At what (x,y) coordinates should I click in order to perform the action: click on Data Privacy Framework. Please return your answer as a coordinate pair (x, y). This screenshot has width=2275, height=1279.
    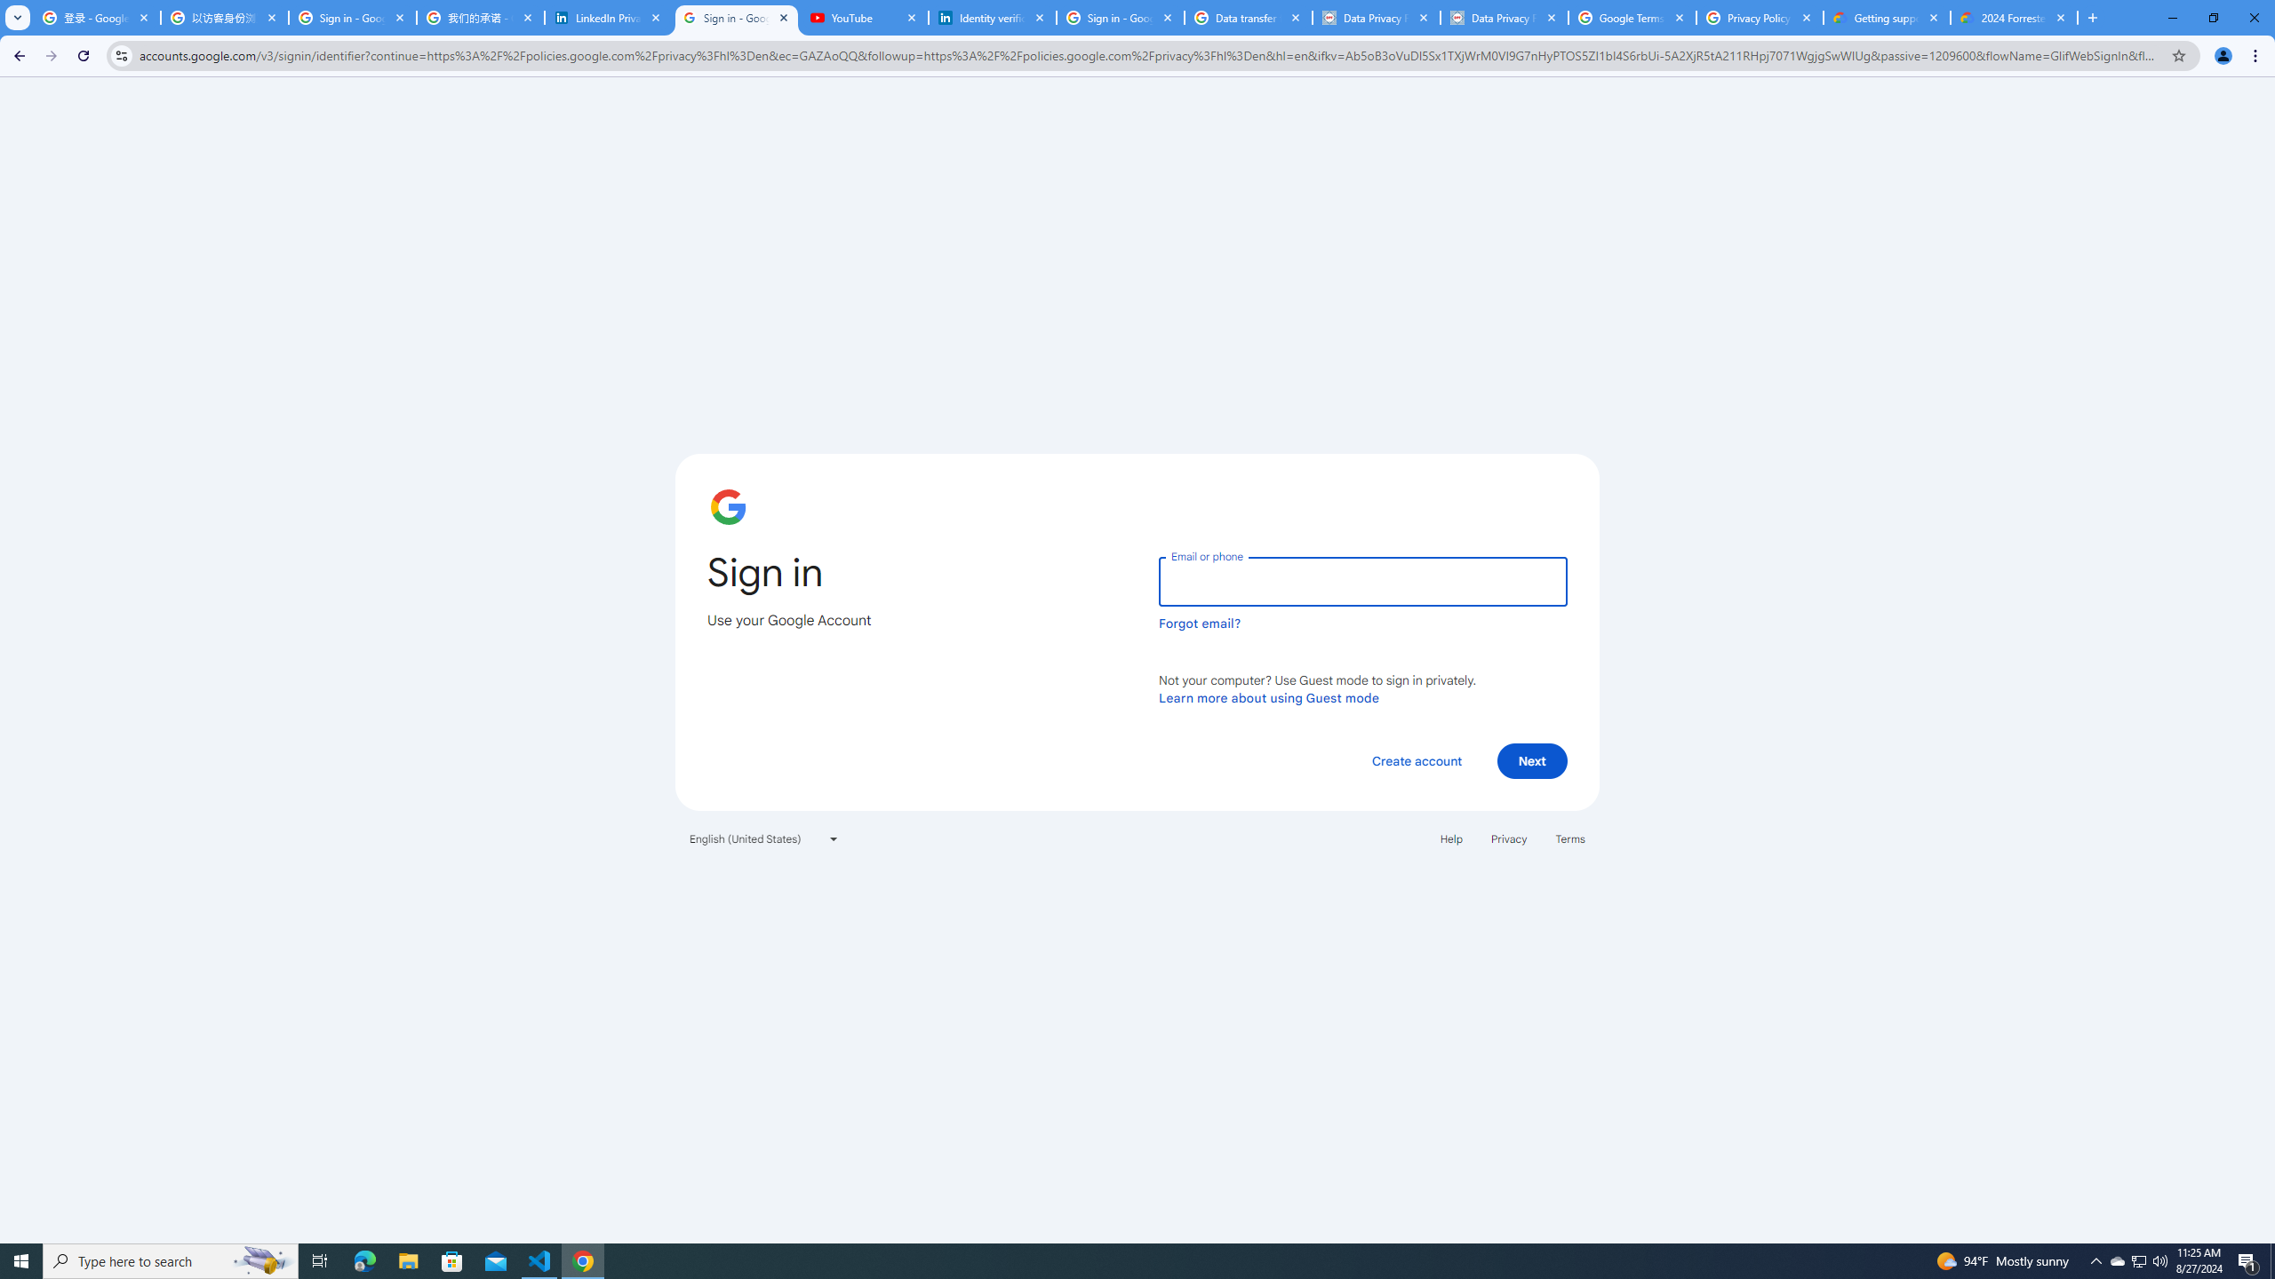
    Looking at the image, I should click on (1376, 18).